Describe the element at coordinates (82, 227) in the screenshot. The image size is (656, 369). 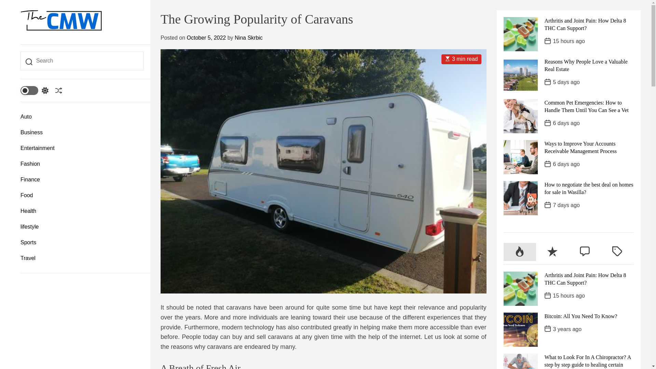
I see `lifestyle` at that location.